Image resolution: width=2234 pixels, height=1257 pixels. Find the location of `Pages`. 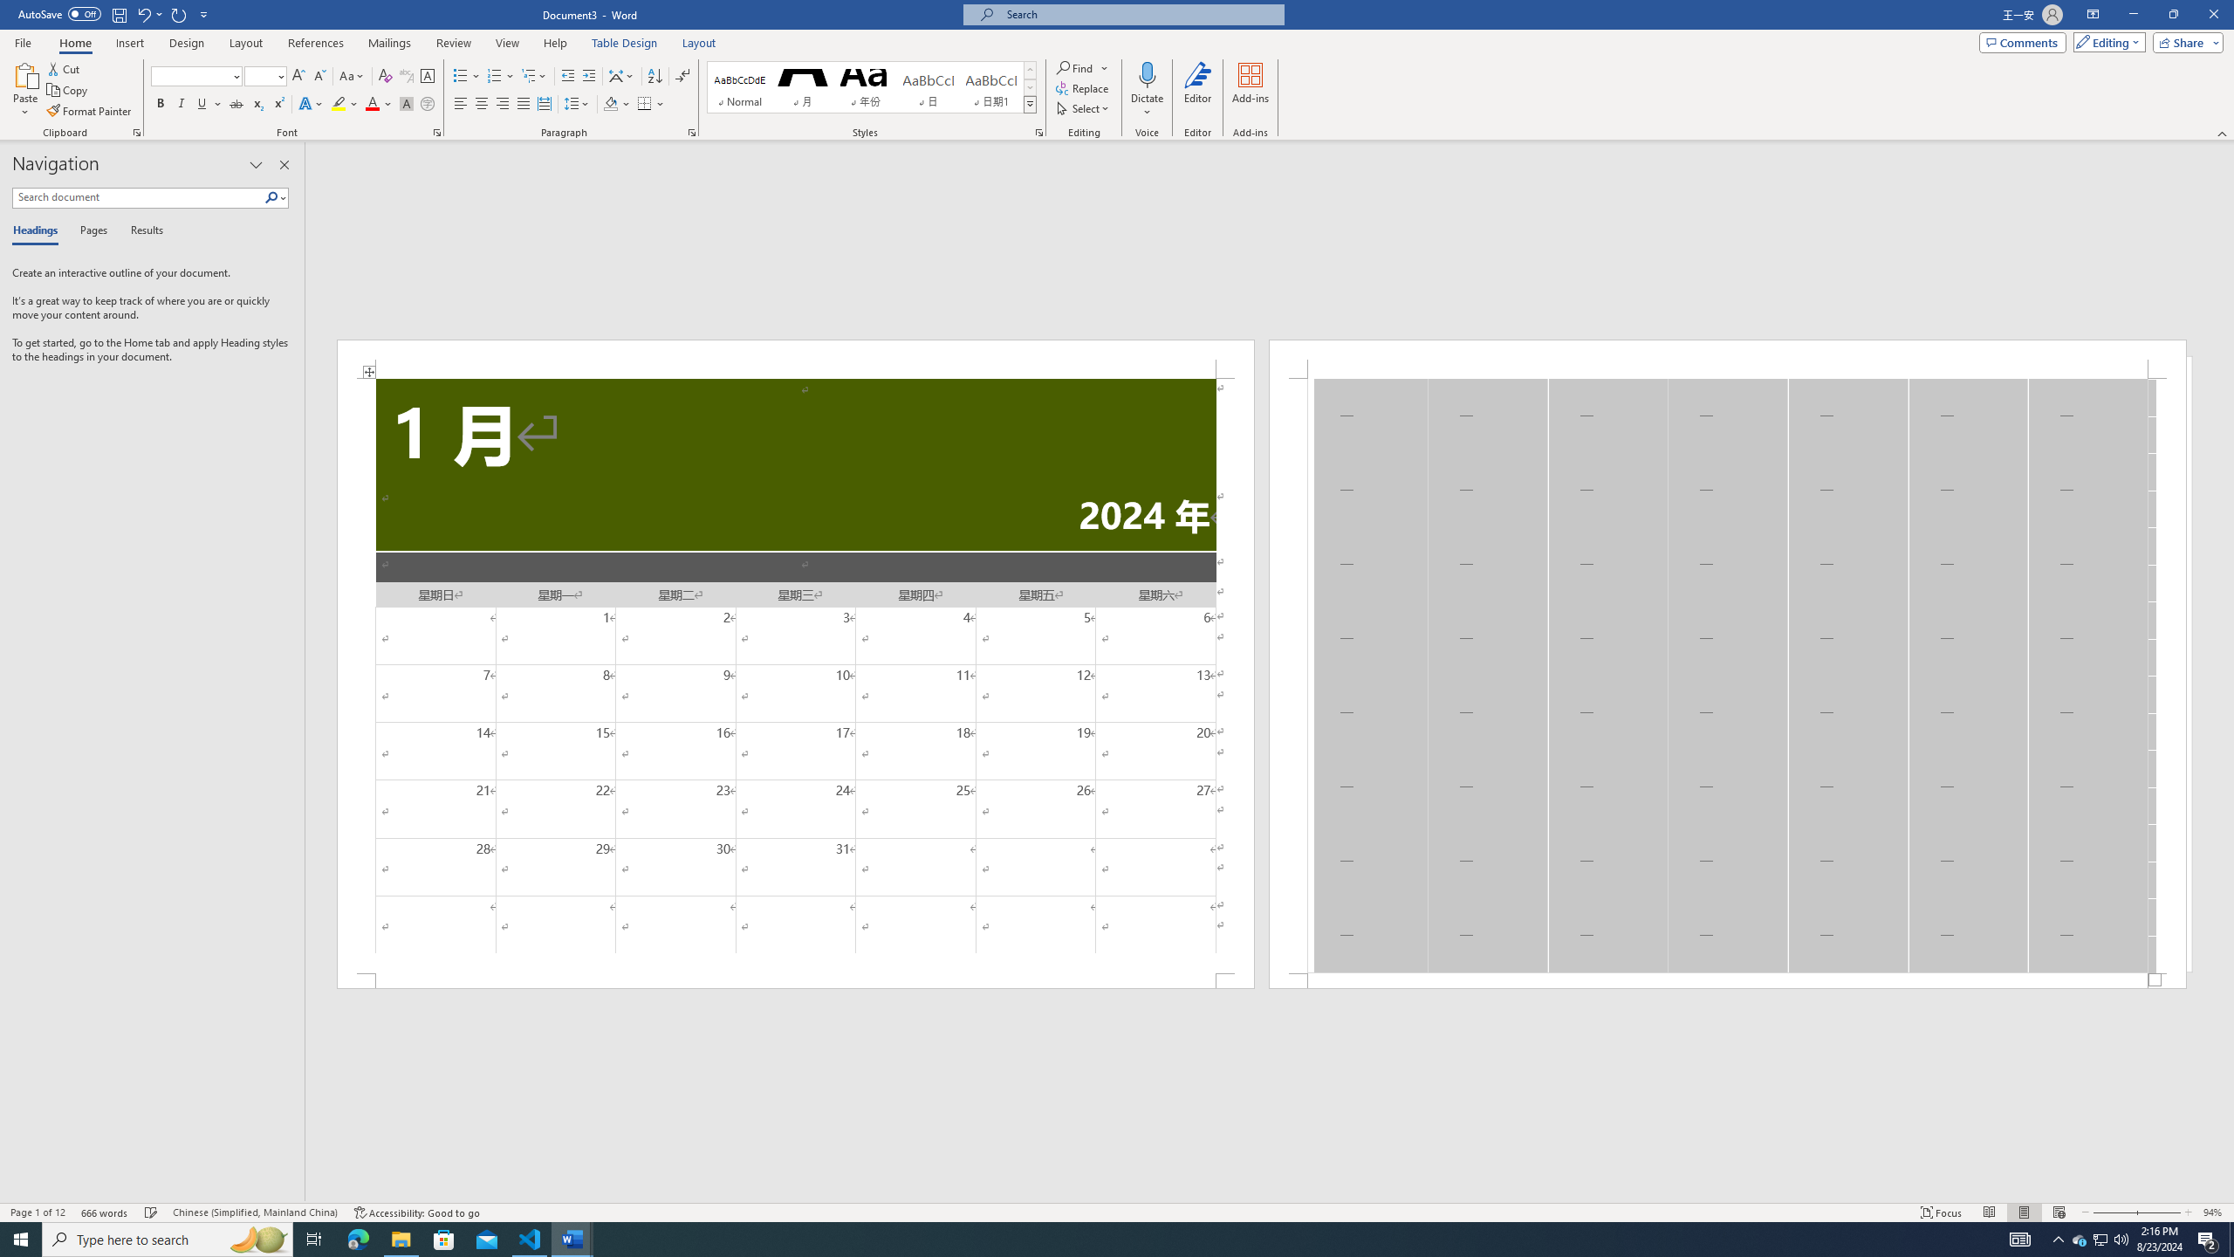

Pages is located at coordinates (91, 231).